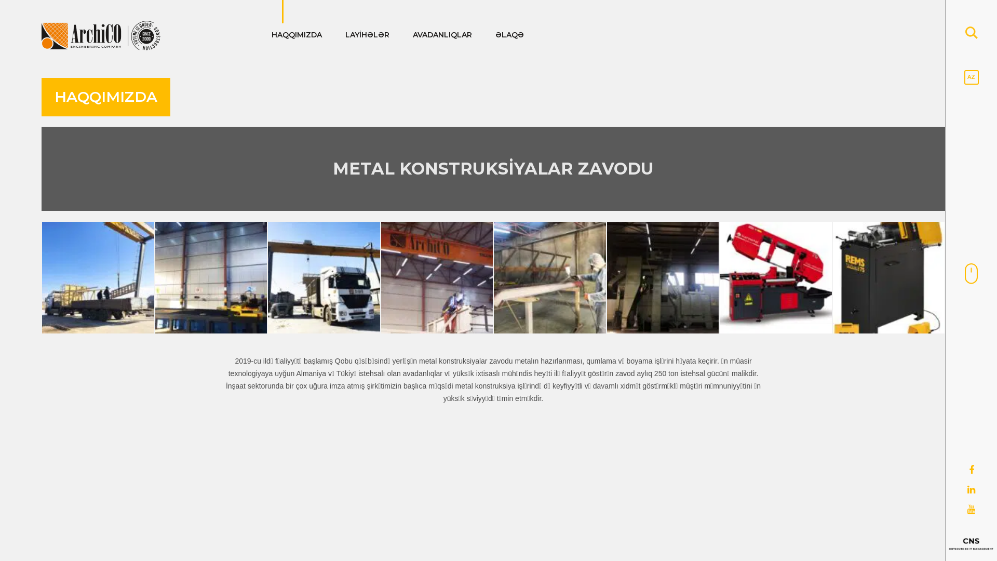  I want to click on HAQQIMIZDA, so click(308, 35).